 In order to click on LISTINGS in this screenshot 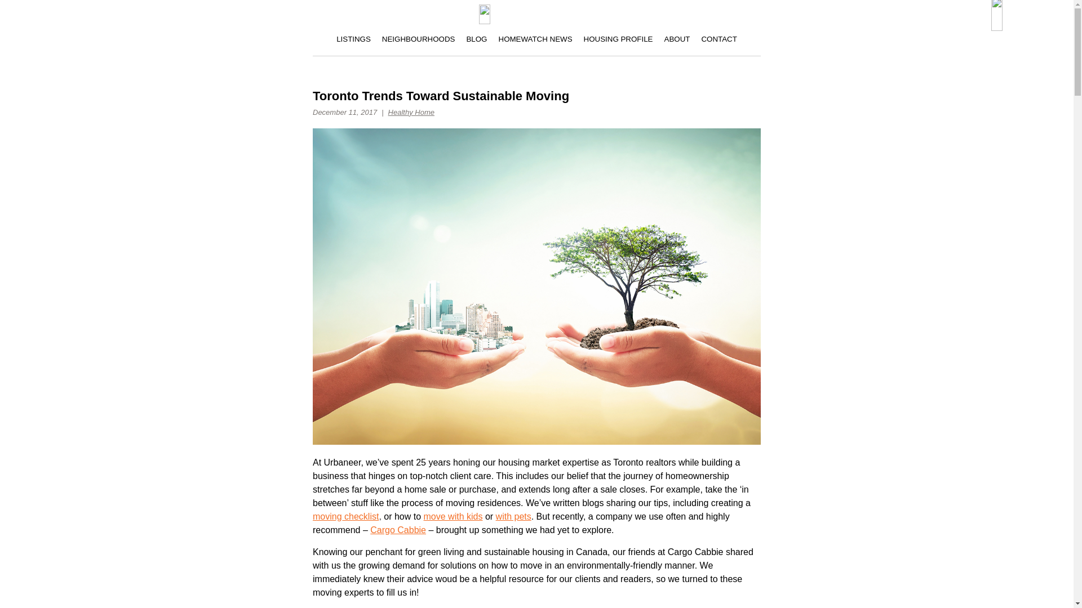, I will do `click(354, 42)`.